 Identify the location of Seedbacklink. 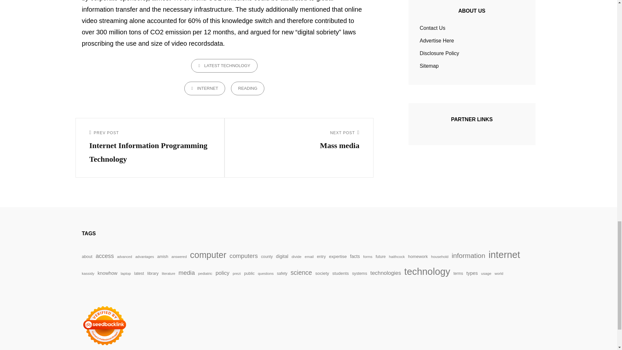
(104, 325).